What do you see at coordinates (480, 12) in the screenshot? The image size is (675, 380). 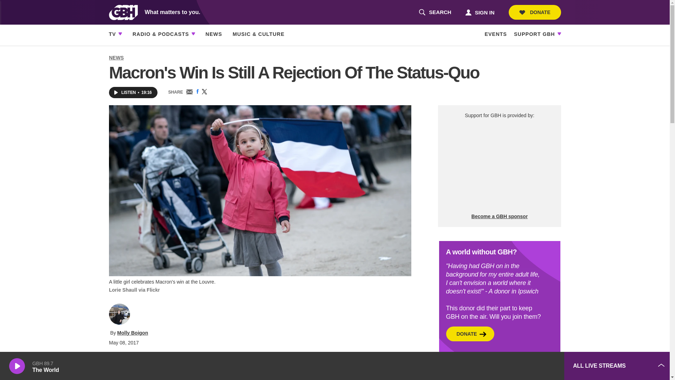 I see `SIGN IN` at bounding box center [480, 12].